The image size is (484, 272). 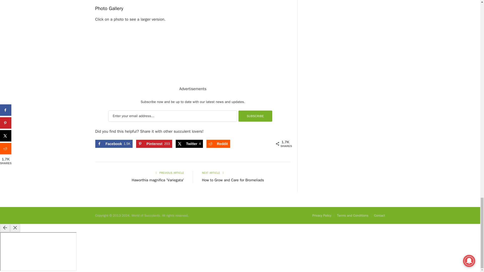 What do you see at coordinates (154, 144) in the screenshot?
I see `Save to Pinterest` at bounding box center [154, 144].